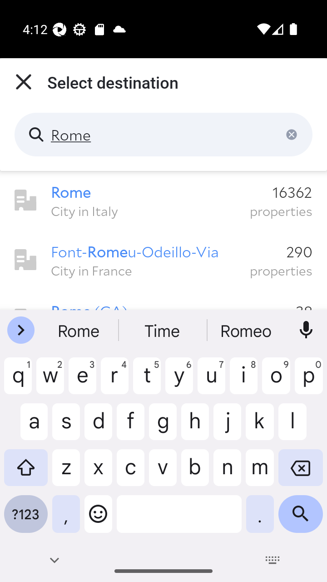  I want to click on Rome, so click(163, 135).